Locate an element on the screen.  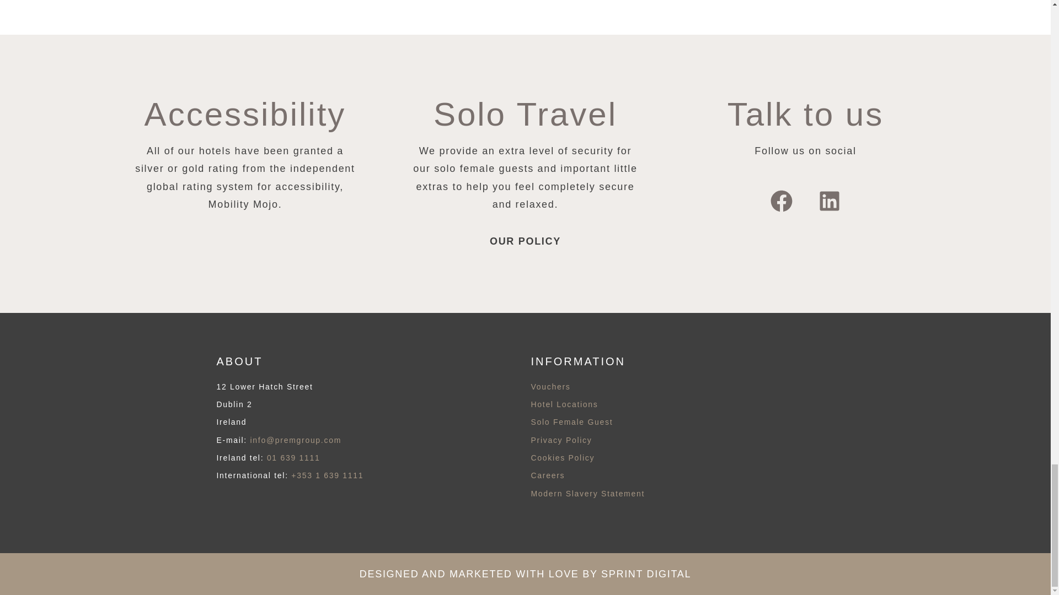
Modern Slavery Statement is located at coordinates (587, 493).